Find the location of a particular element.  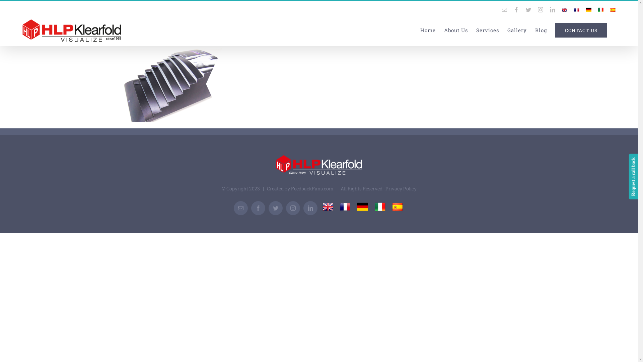

UK is located at coordinates (565, 10).